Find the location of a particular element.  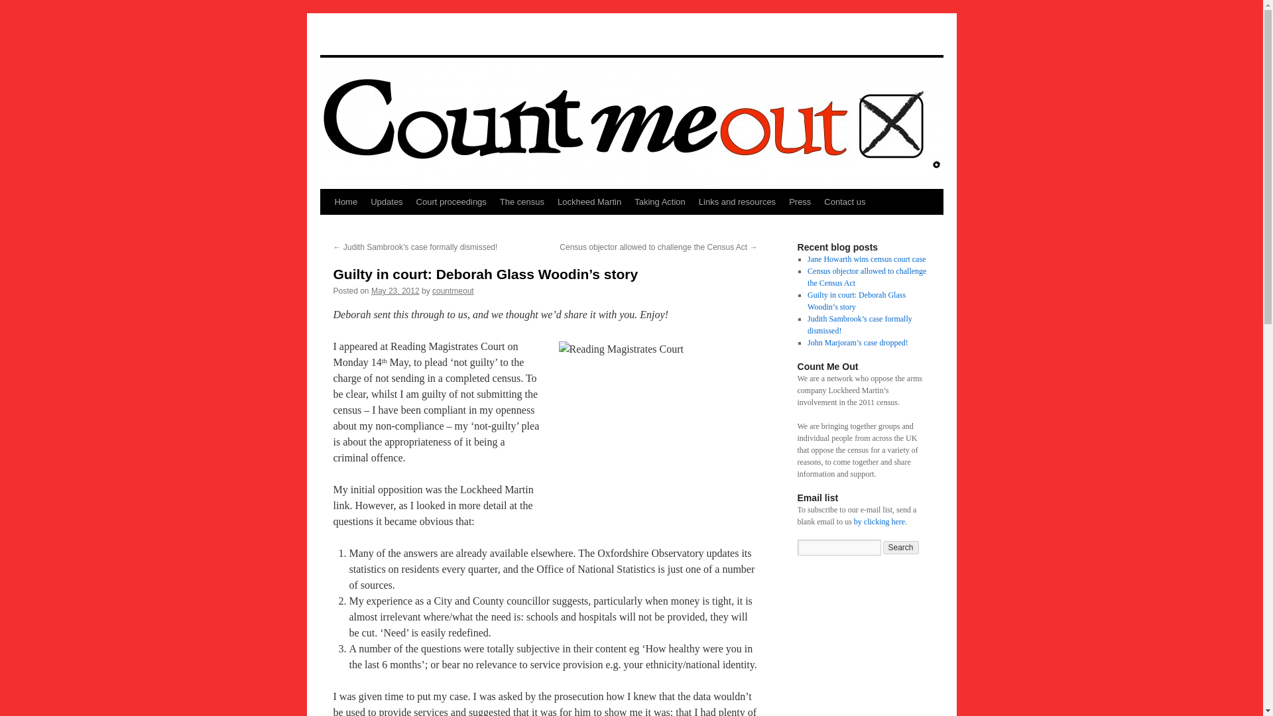

Taking Action is located at coordinates (660, 202).